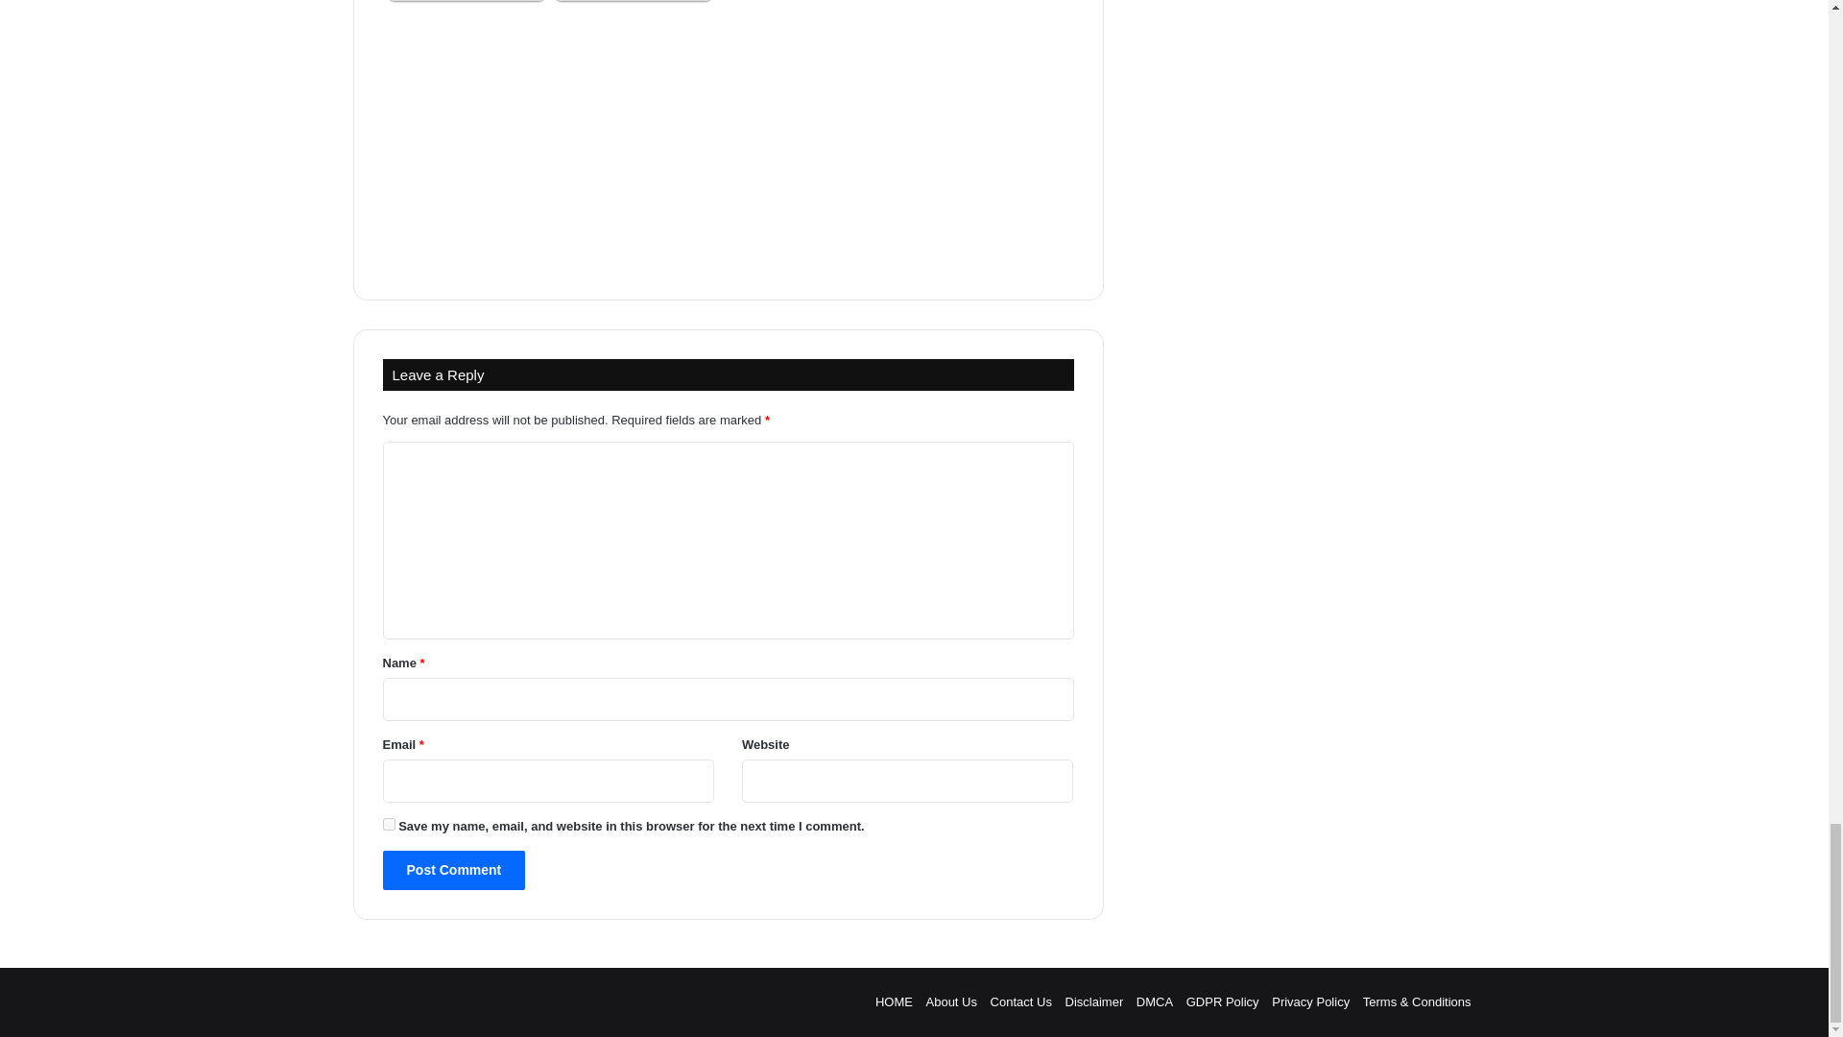 The height and width of the screenshot is (1037, 1843). What do you see at coordinates (388, 824) in the screenshot?
I see `yes` at bounding box center [388, 824].